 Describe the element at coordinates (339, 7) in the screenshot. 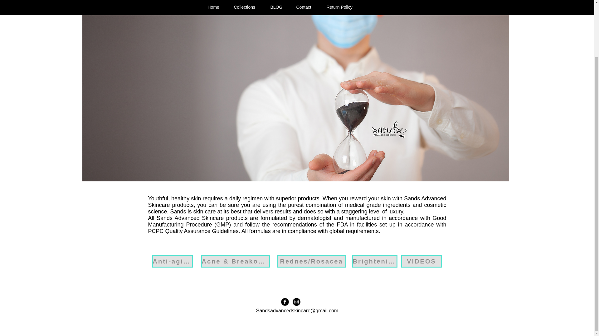

I see `Return Policy` at that location.